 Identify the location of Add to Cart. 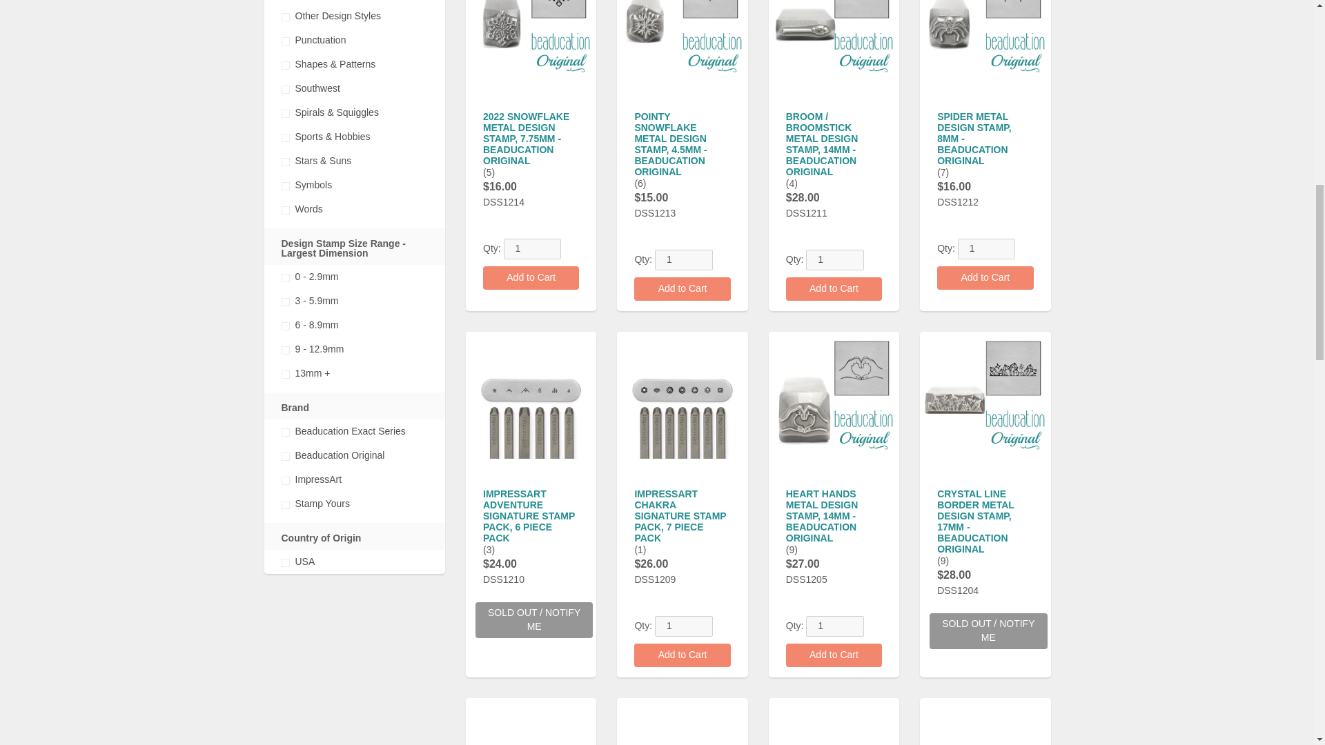
(682, 288).